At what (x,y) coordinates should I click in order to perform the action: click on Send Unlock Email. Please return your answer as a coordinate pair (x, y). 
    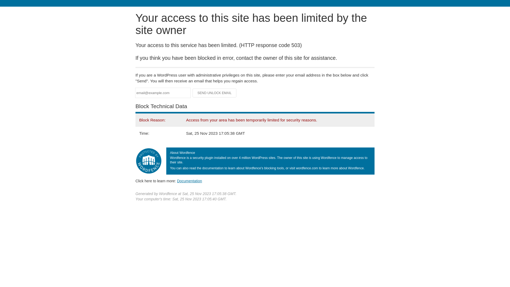
    Looking at the image, I should click on (215, 93).